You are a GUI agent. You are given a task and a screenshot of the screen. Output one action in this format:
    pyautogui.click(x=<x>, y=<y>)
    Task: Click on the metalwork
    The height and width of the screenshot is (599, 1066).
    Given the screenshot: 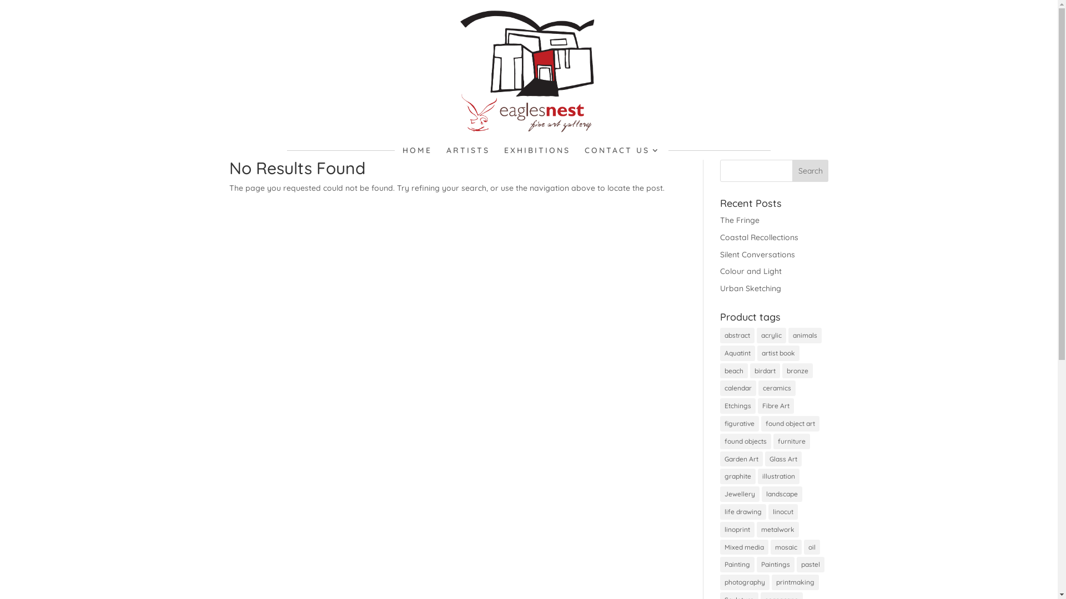 What is the action you would take?
    pyautogui.click(x=778, y=530)
    